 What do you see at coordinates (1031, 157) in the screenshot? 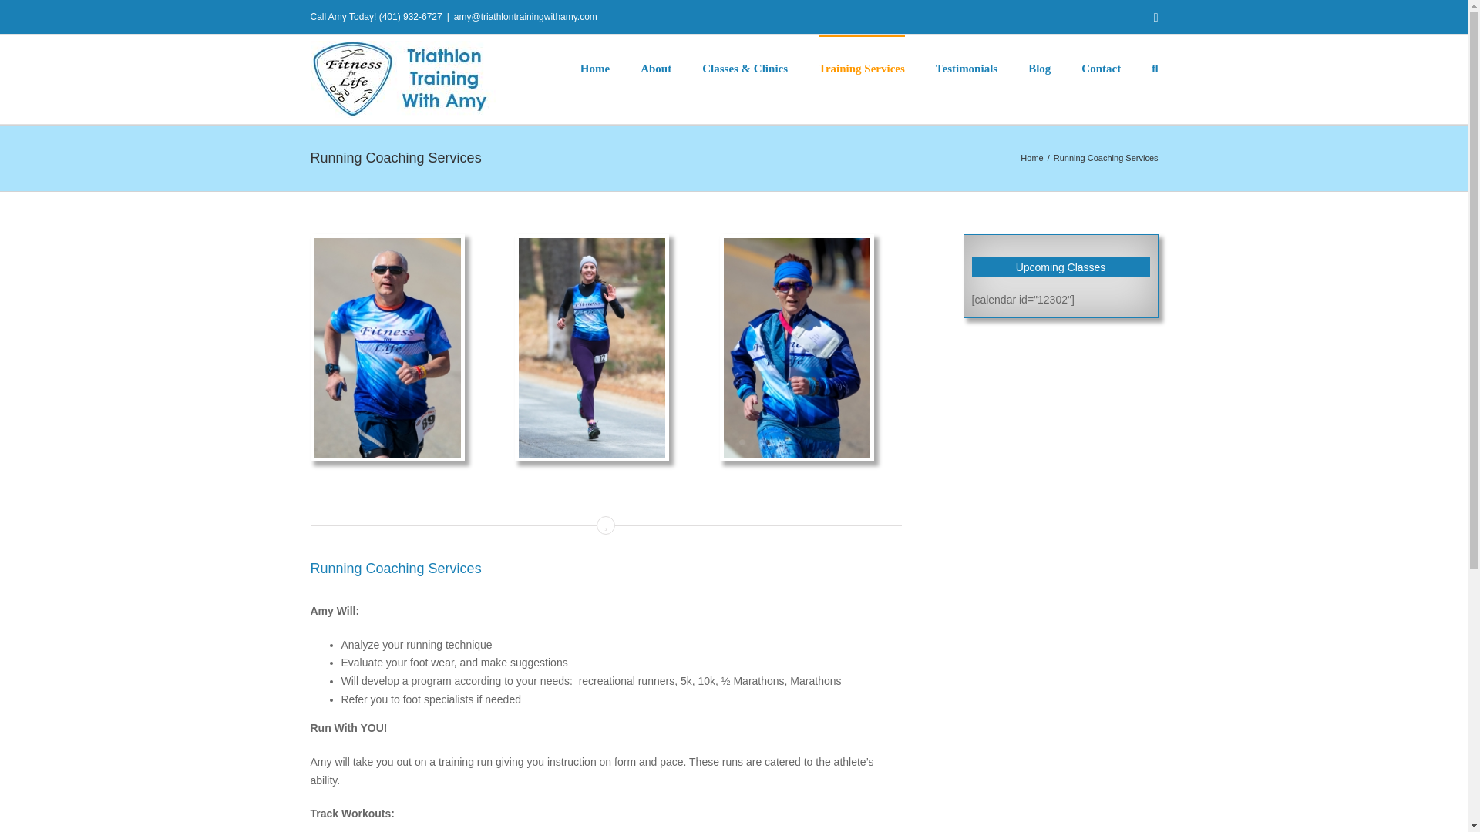
I see `Home` at bounding box center [1031, 157].